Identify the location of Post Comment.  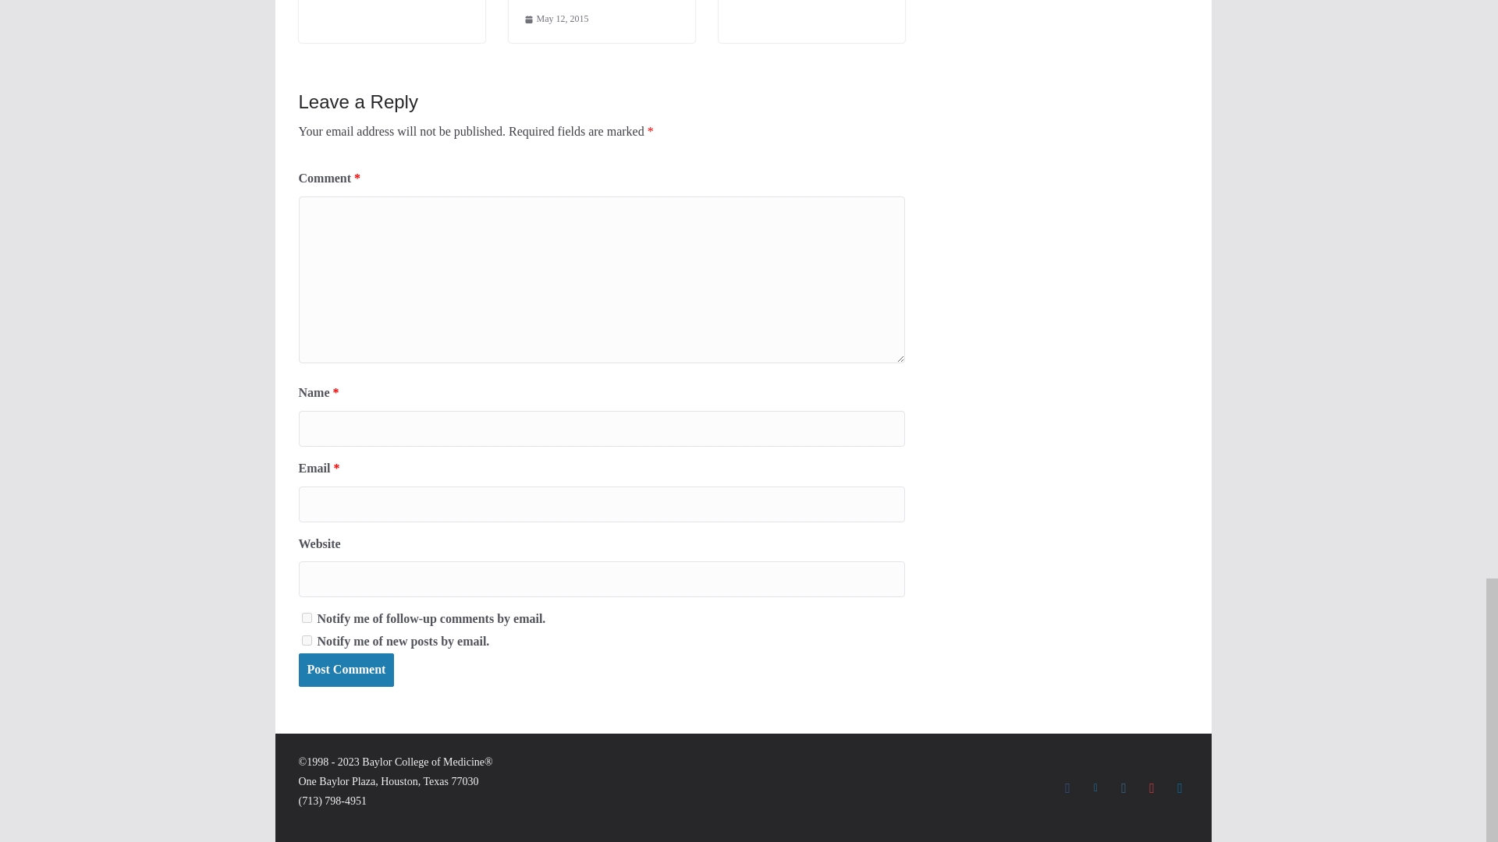
(346, 670).